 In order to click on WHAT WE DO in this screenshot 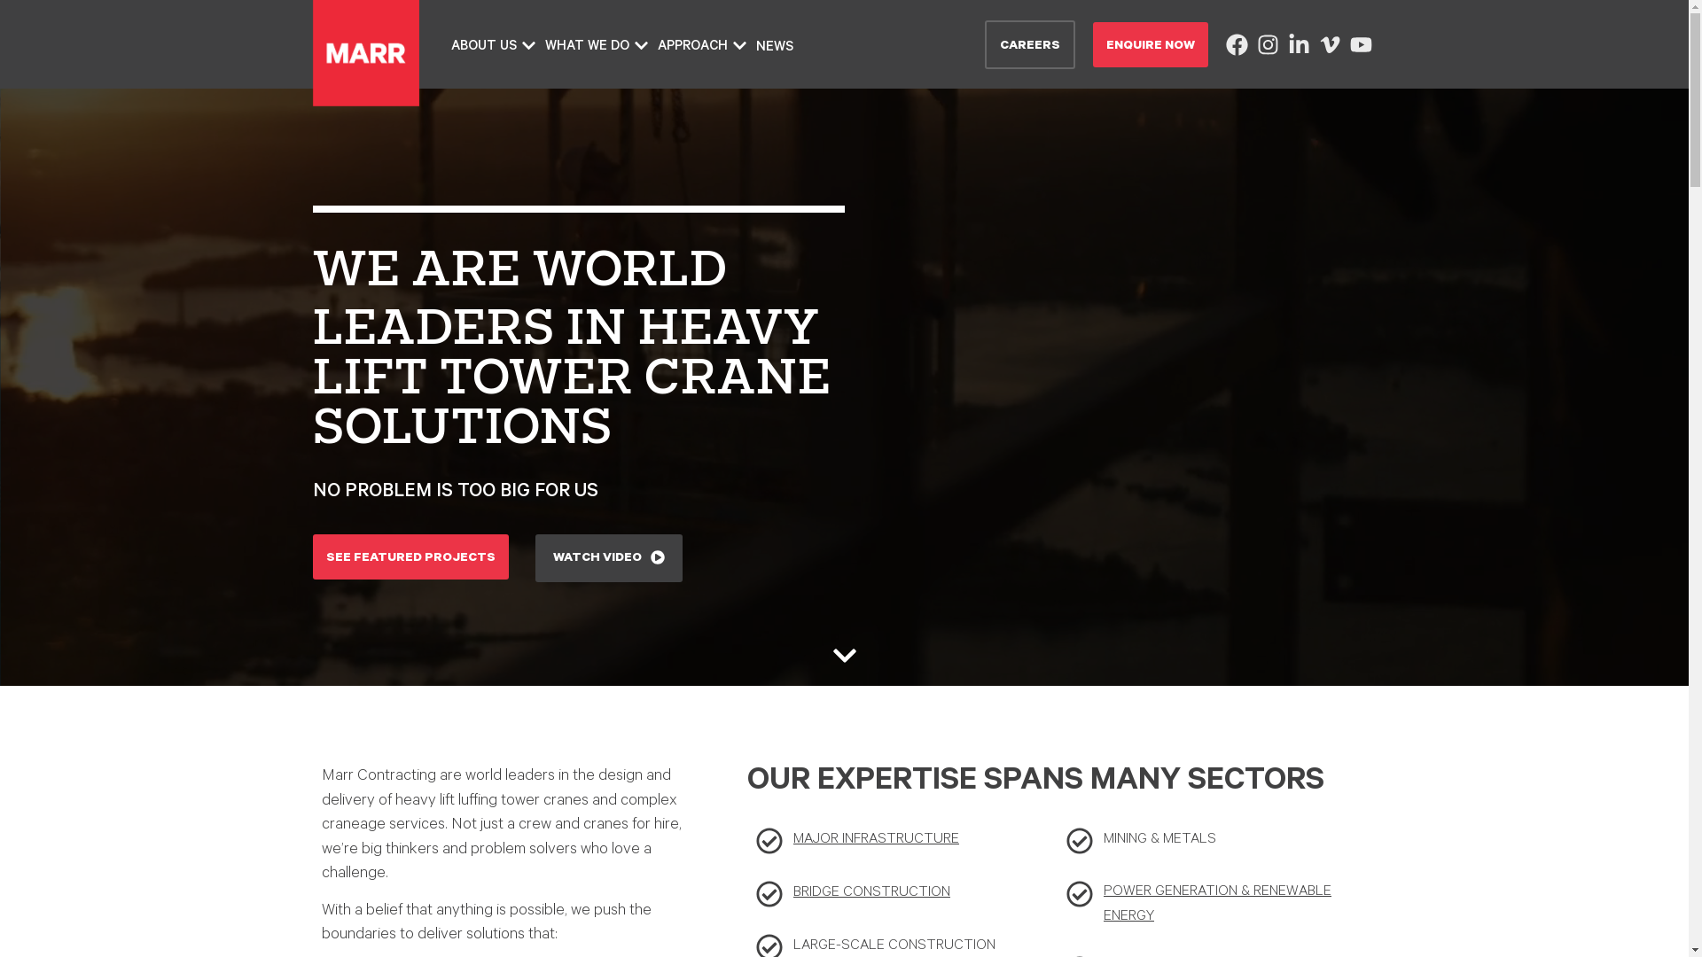, I will do `click(597, 50)`.